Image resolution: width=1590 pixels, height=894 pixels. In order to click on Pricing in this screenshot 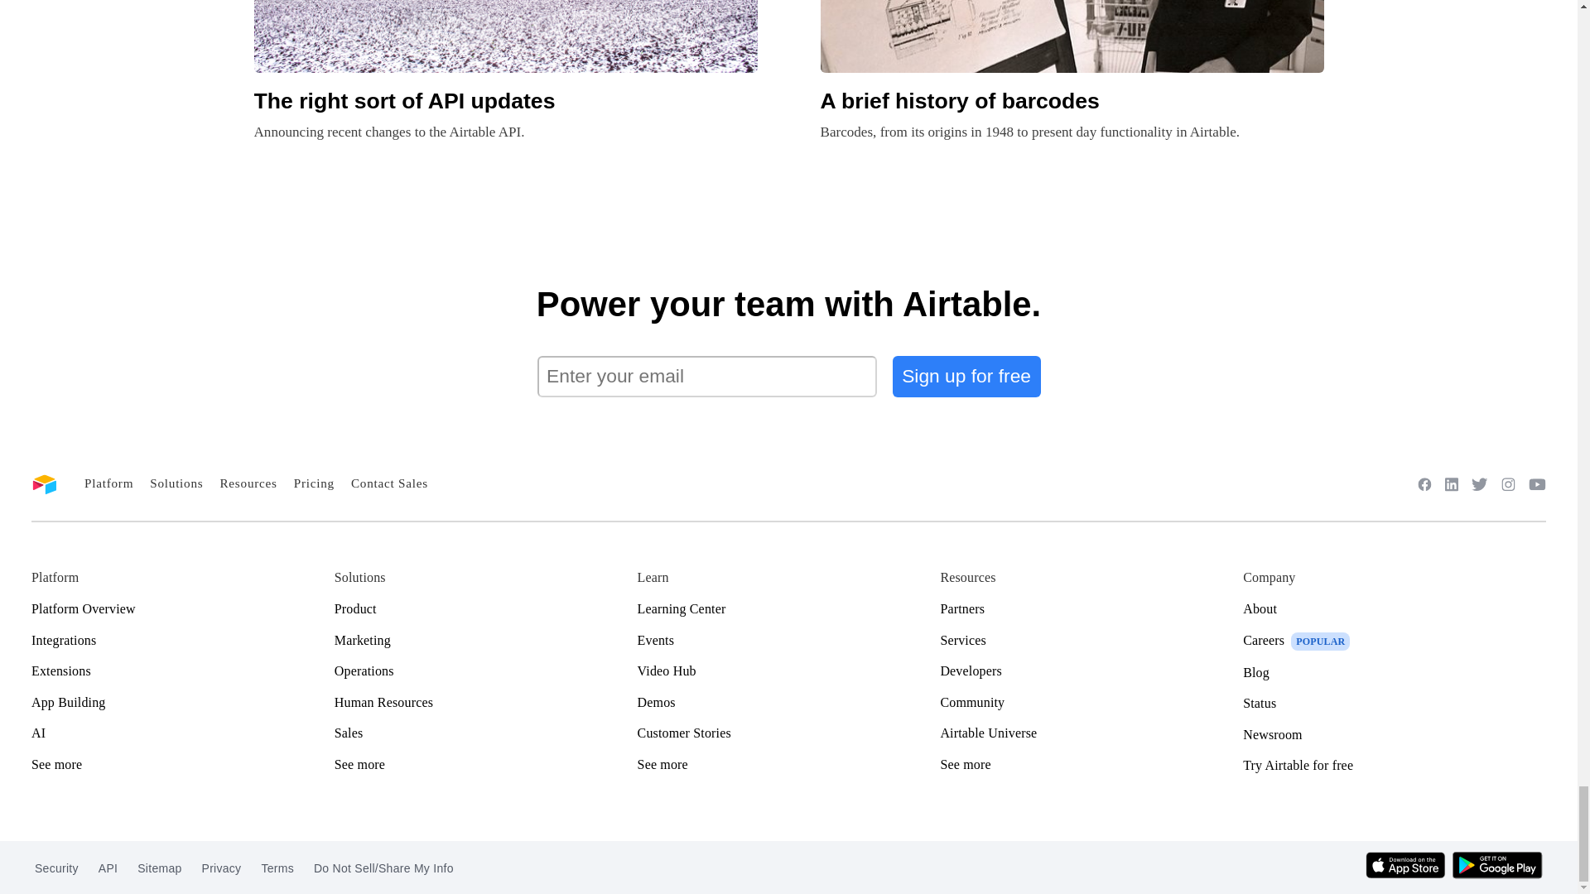, I will do `click(314, 482)`.